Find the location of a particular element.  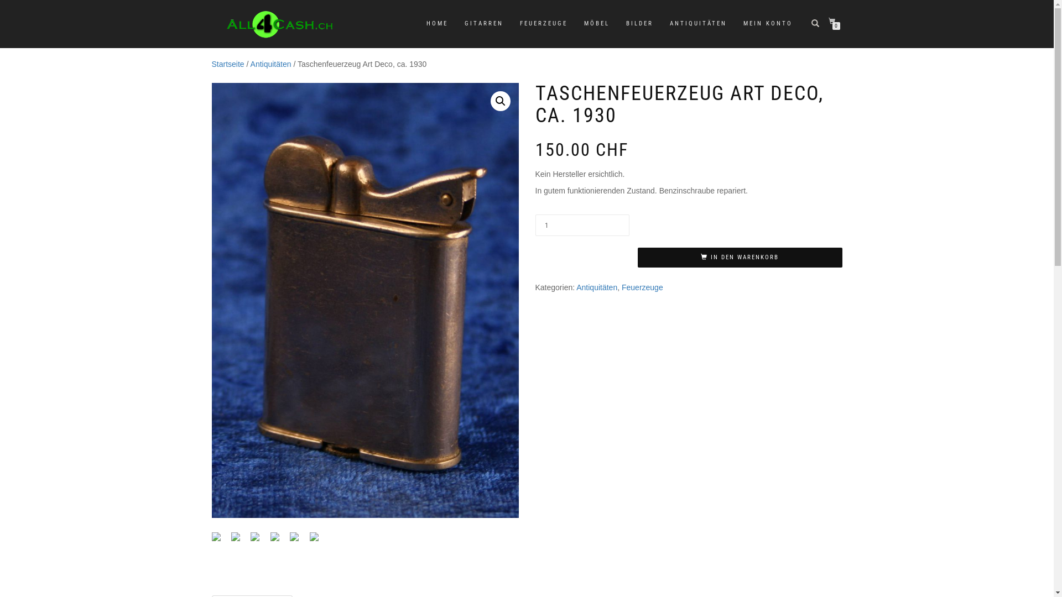

0 is located at coordinates (834, 21).